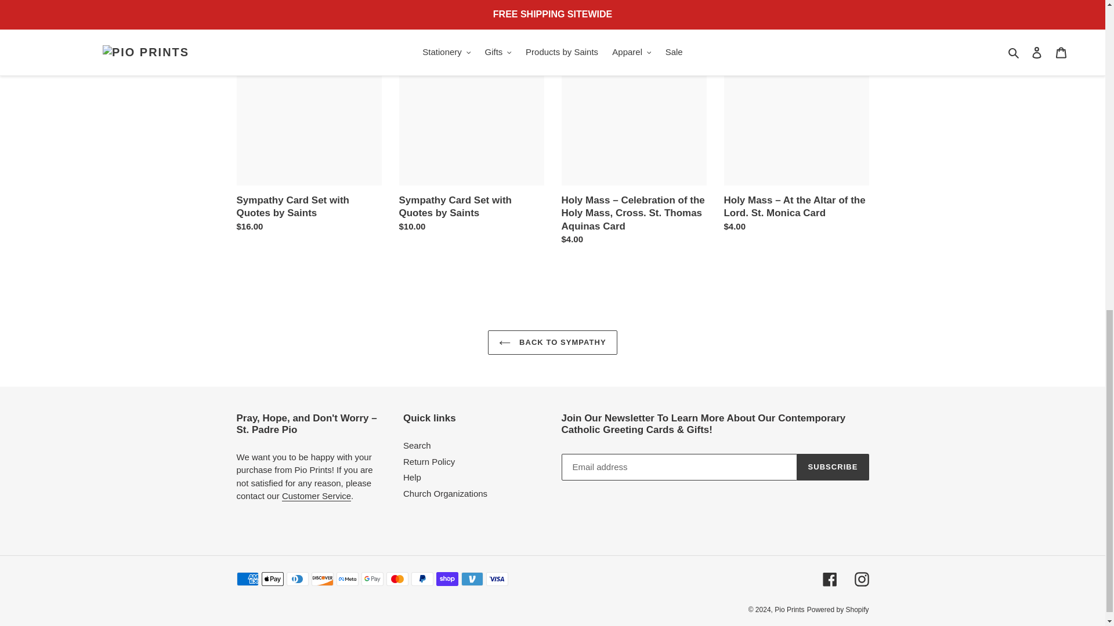 The image size is (1114, 626). I want to click on Discover, so click(321, 578).